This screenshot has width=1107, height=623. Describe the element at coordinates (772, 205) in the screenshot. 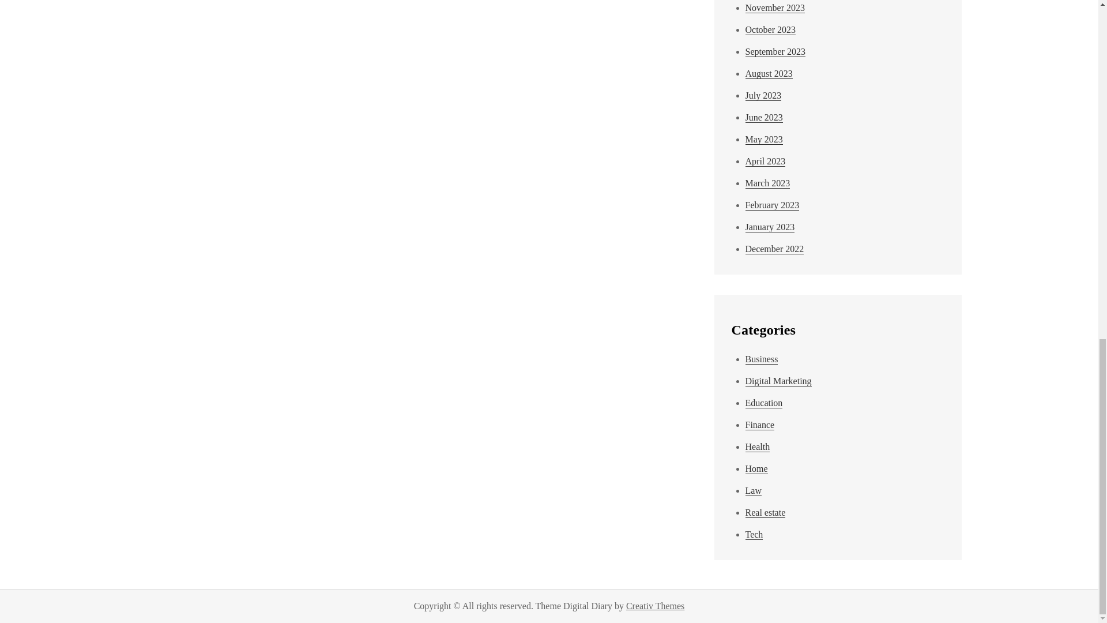

I see `February 2023` at that location.